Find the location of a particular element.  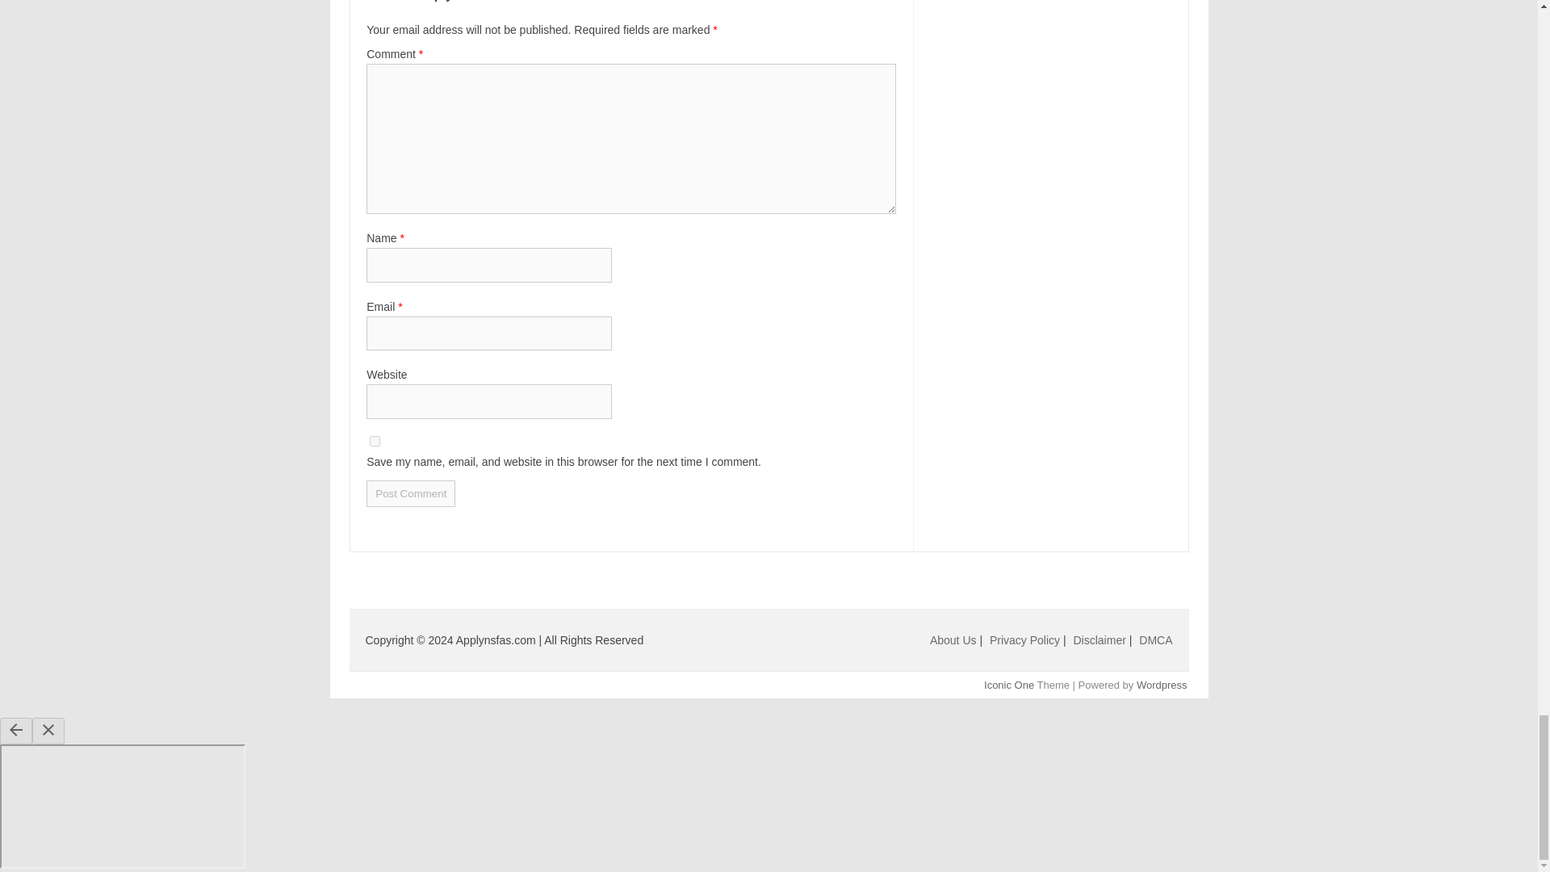

yes is located at coordinates (375, 441).